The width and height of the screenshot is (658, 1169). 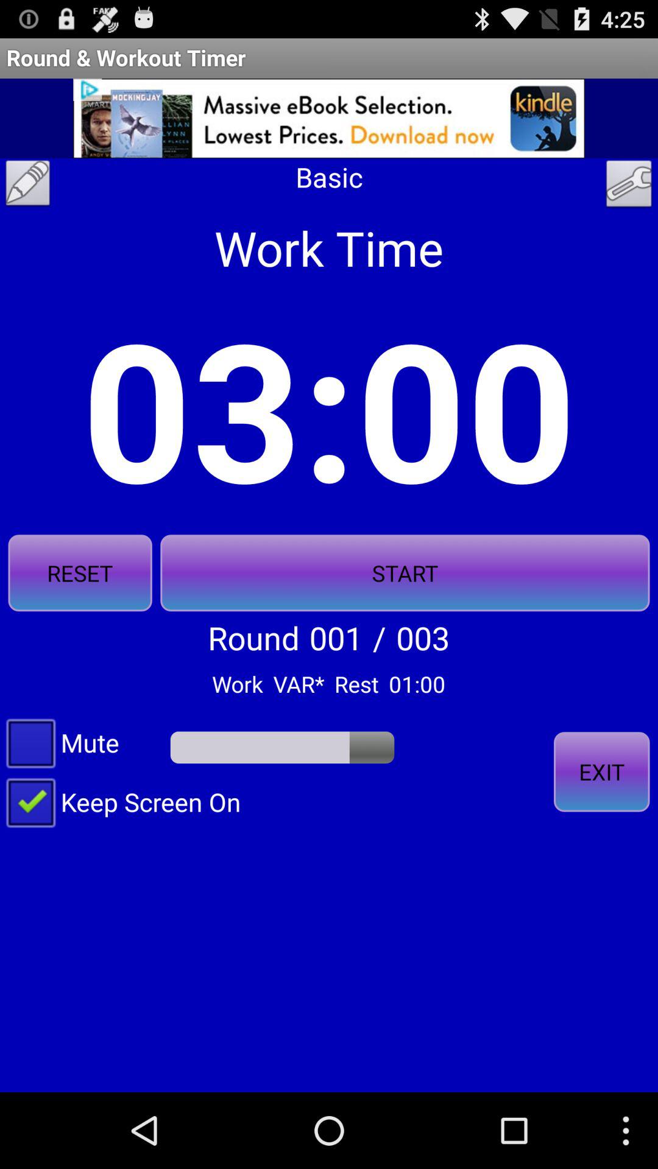 What do you see at coordinates (121, 801) in the screenshot?
I see `choose the item to the left of the exit icon` at bounding box center [121, 801].